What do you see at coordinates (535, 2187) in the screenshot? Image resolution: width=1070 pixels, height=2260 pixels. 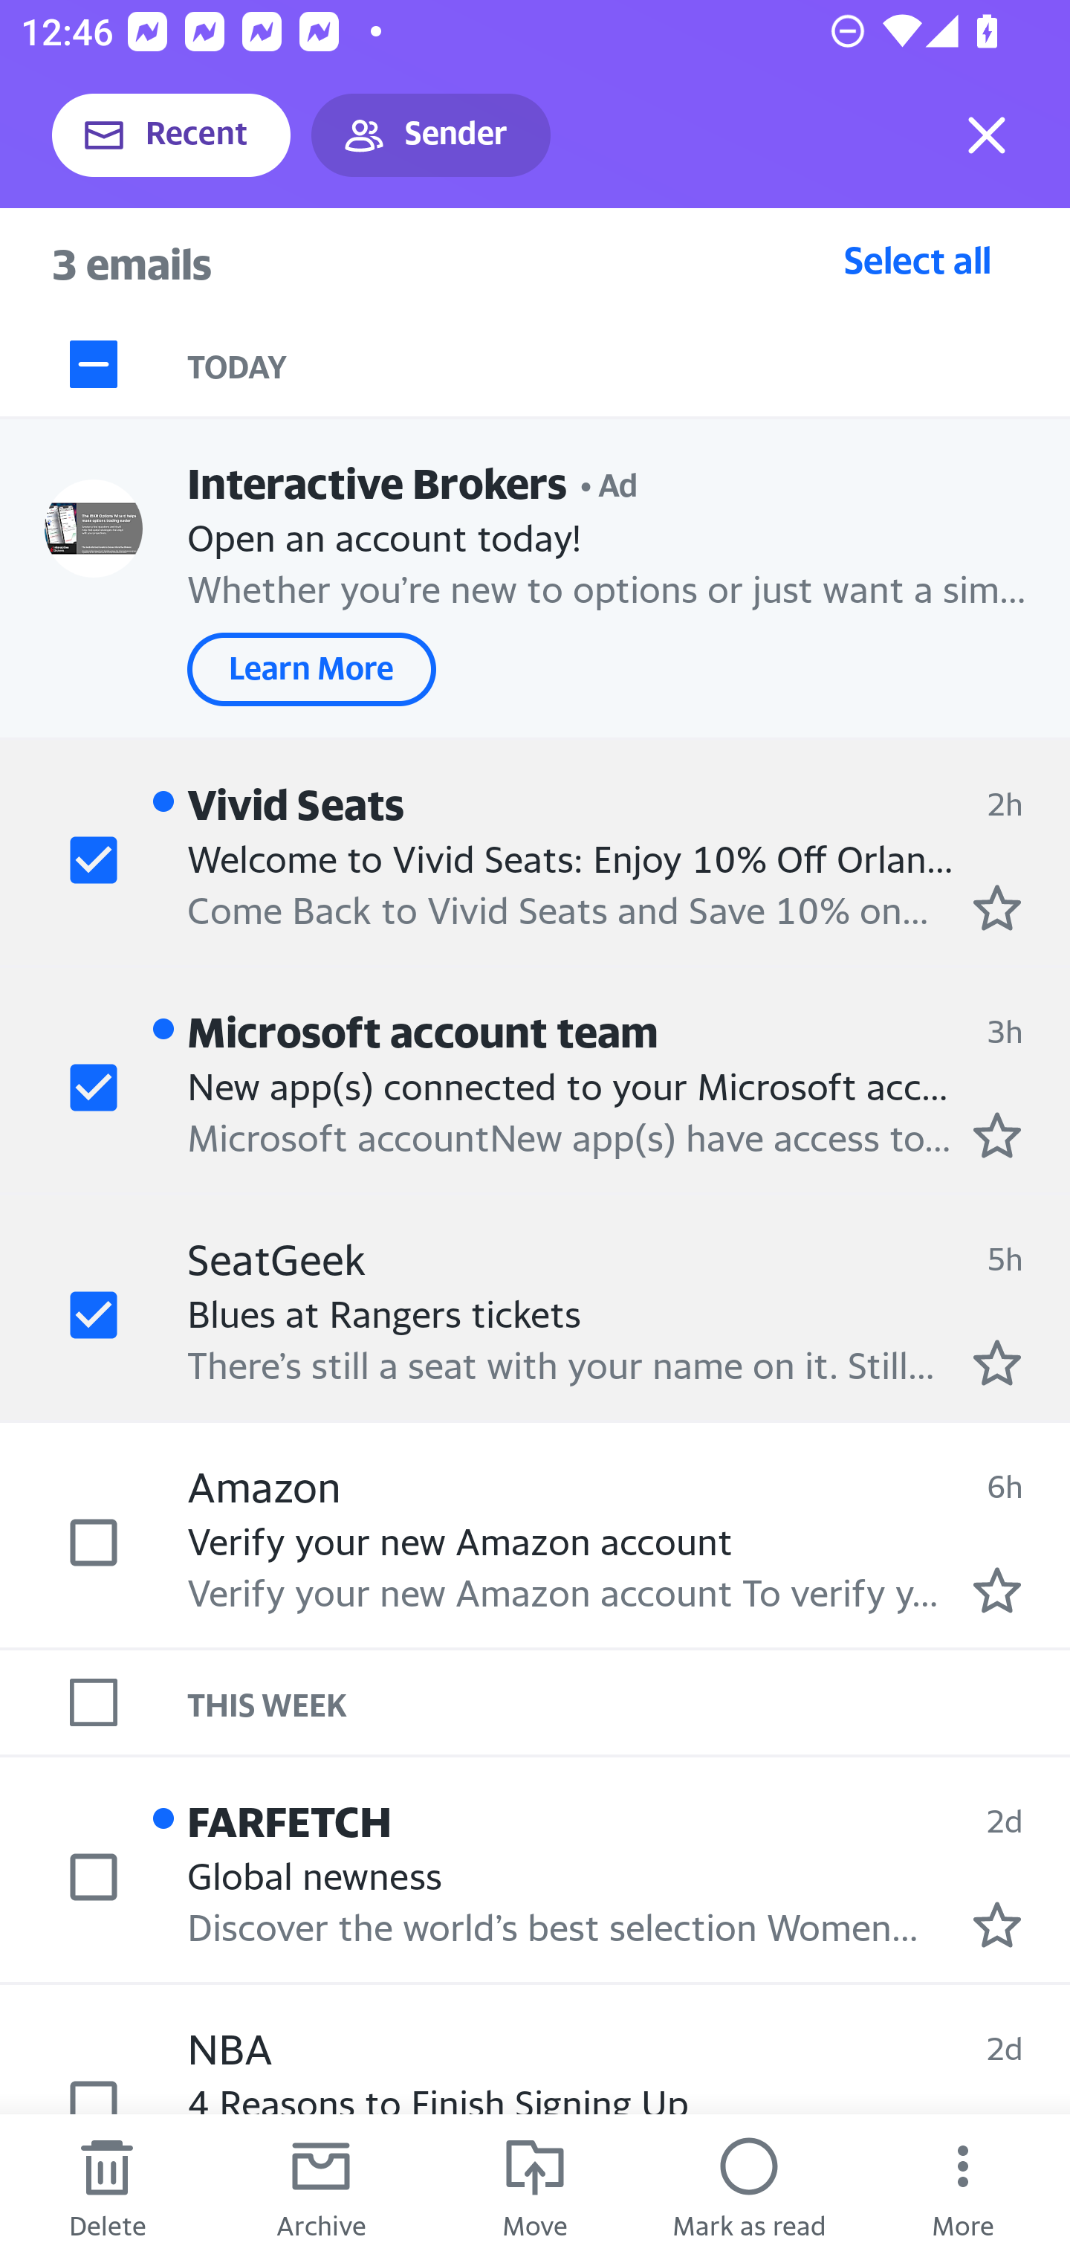 I see `Move` at bounding box center [535, 2187].